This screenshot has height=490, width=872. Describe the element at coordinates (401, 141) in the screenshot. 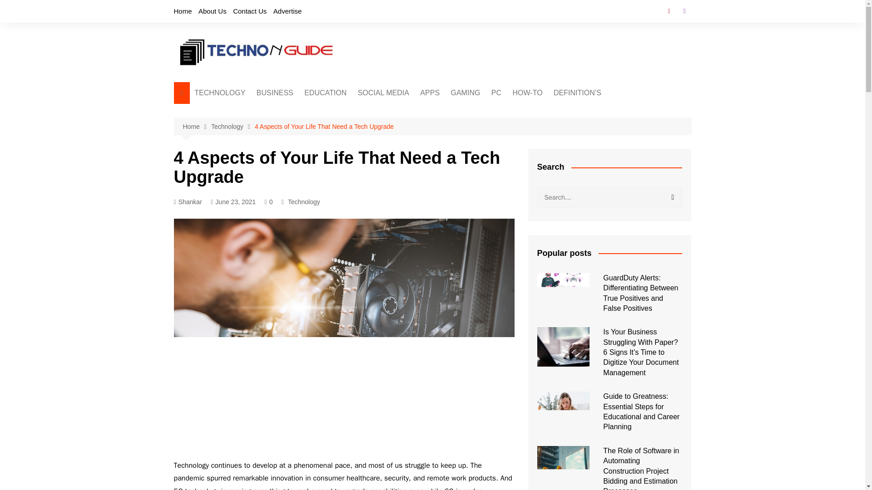

I see `SEO` at that location.